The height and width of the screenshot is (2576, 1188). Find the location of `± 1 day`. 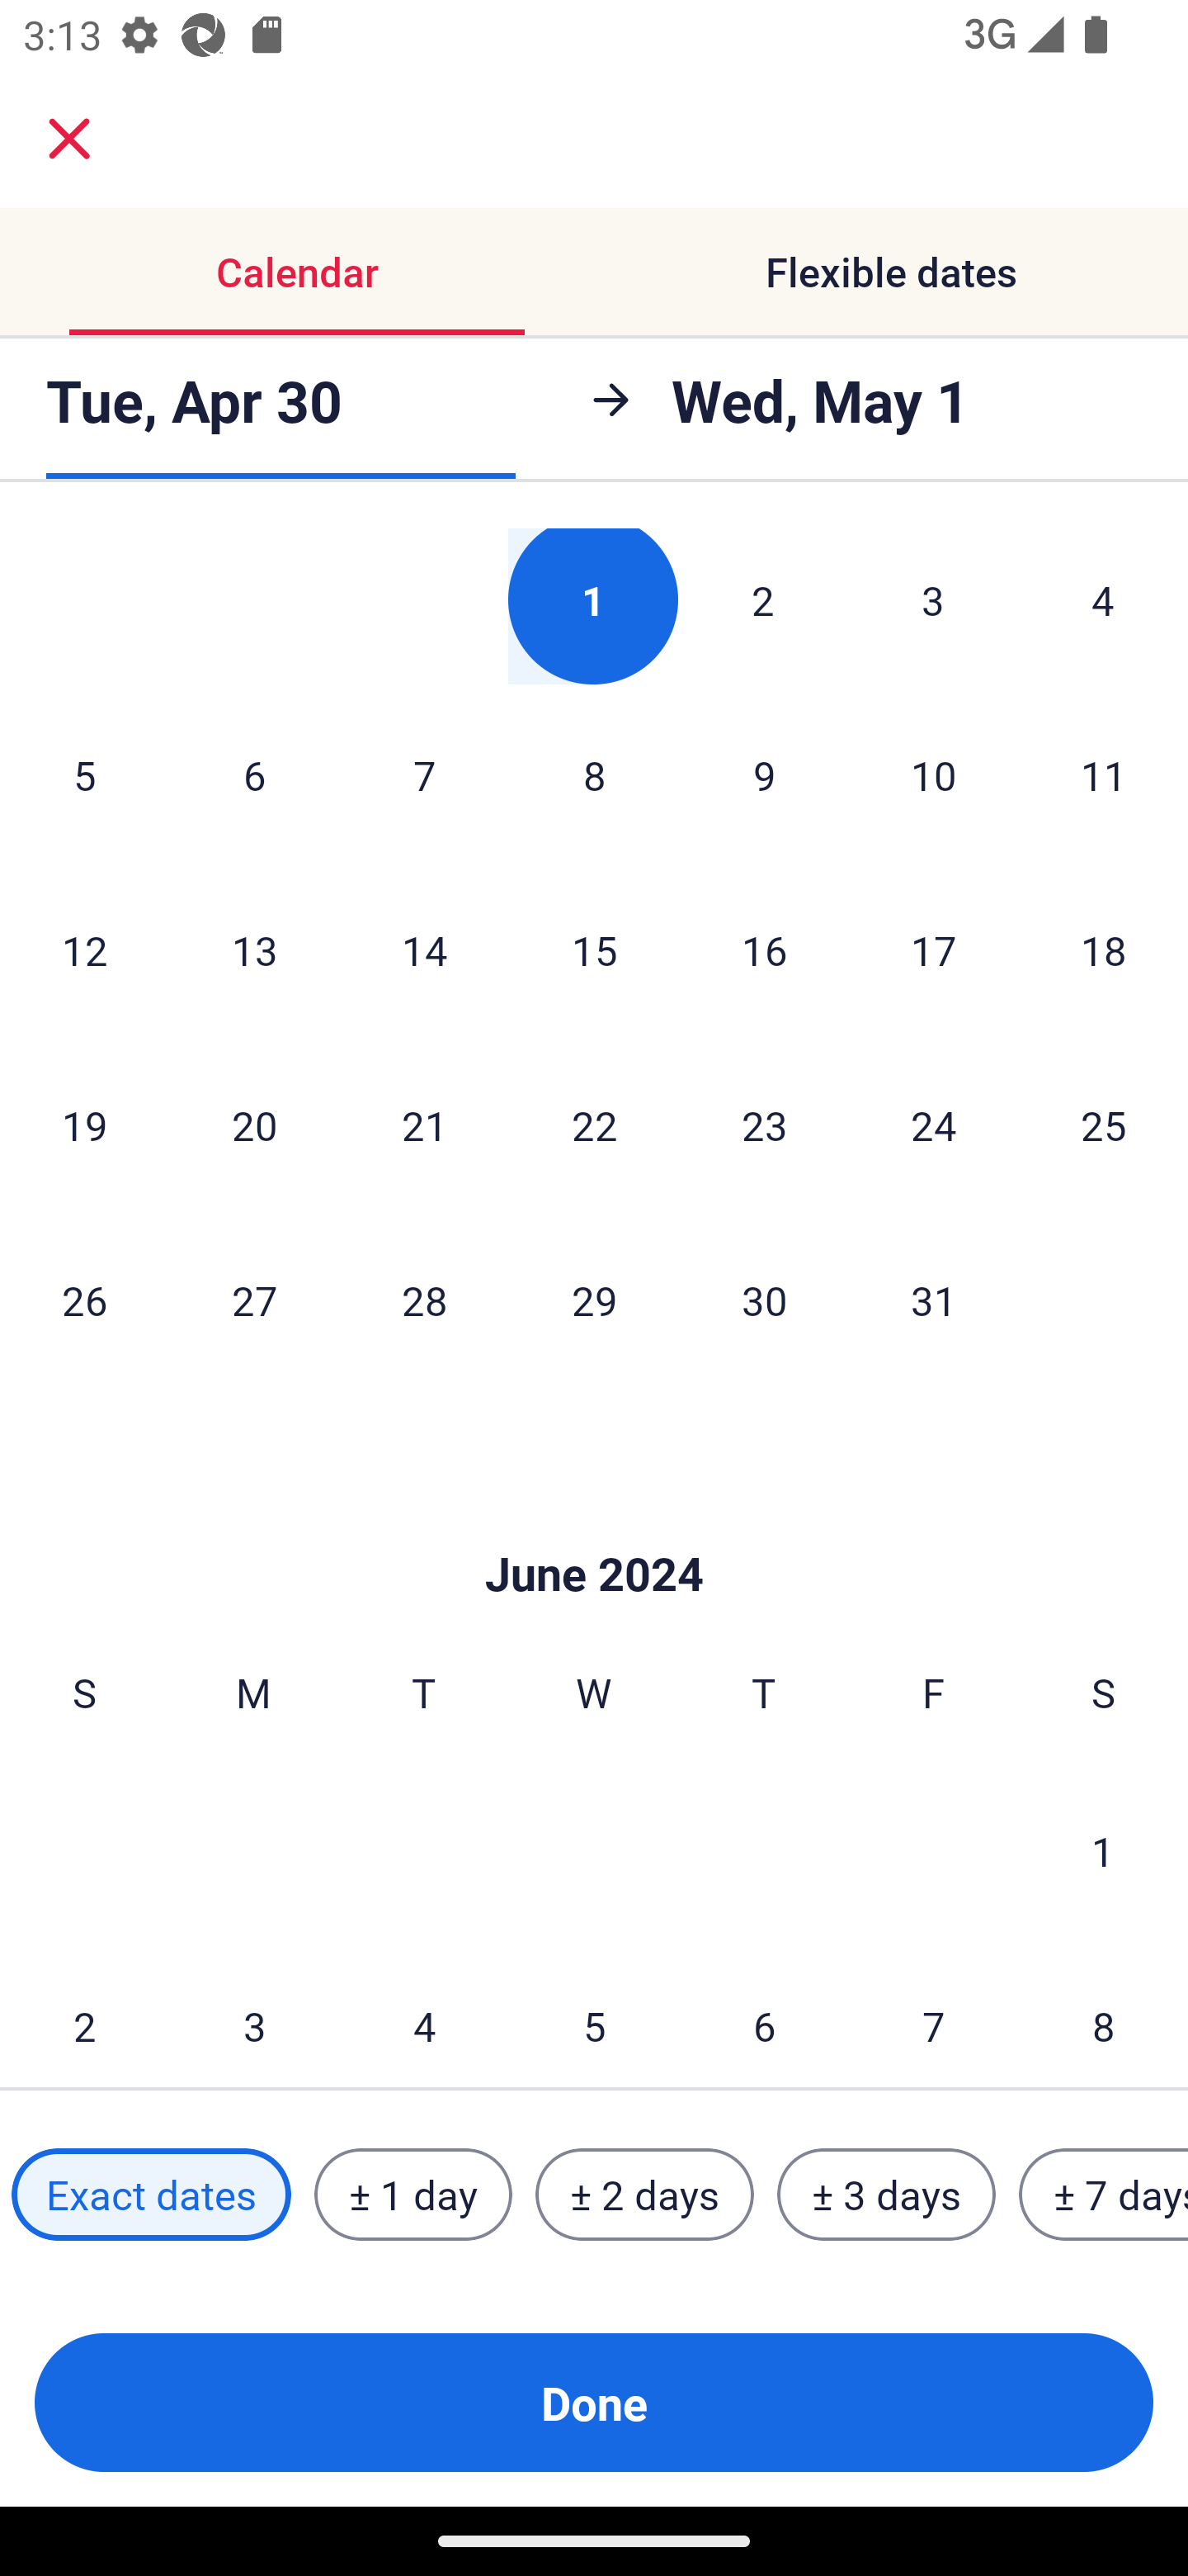

± 1 day is located at coordinates (412, 2195).